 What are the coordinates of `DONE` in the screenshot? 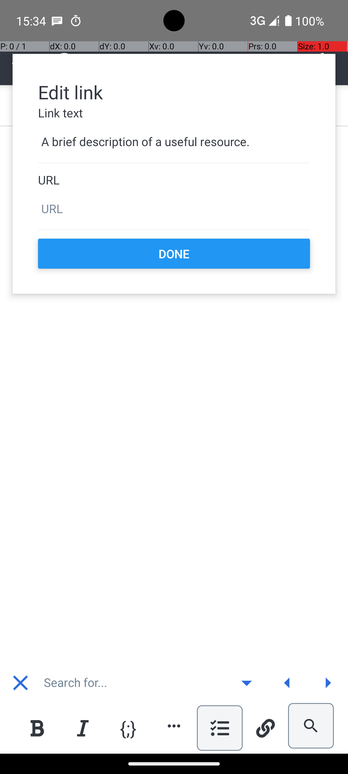 It's located at (174, 253).